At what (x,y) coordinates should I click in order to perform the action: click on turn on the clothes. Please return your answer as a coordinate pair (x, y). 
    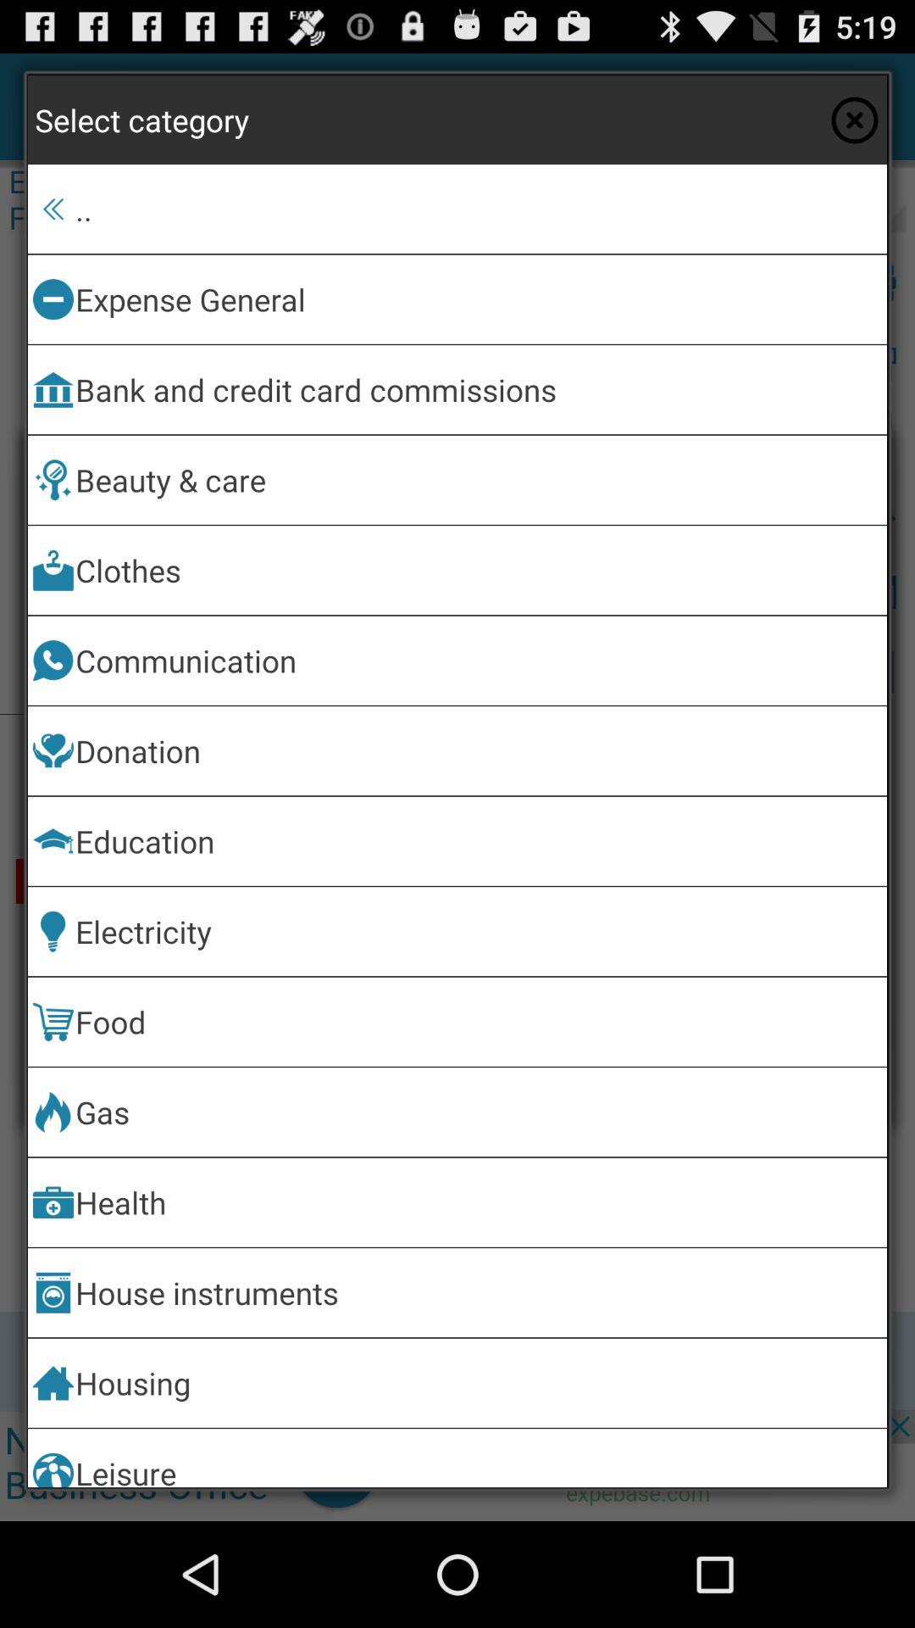
    Looking at the image, I should click on (478, 570).